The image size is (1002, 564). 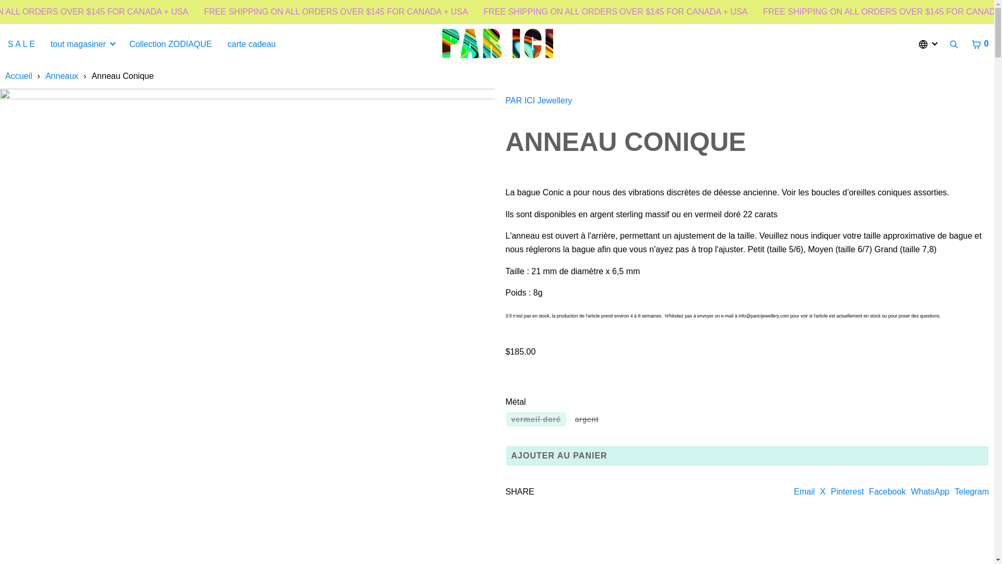 I want to click on S A L E, so click(x=21, y=44).